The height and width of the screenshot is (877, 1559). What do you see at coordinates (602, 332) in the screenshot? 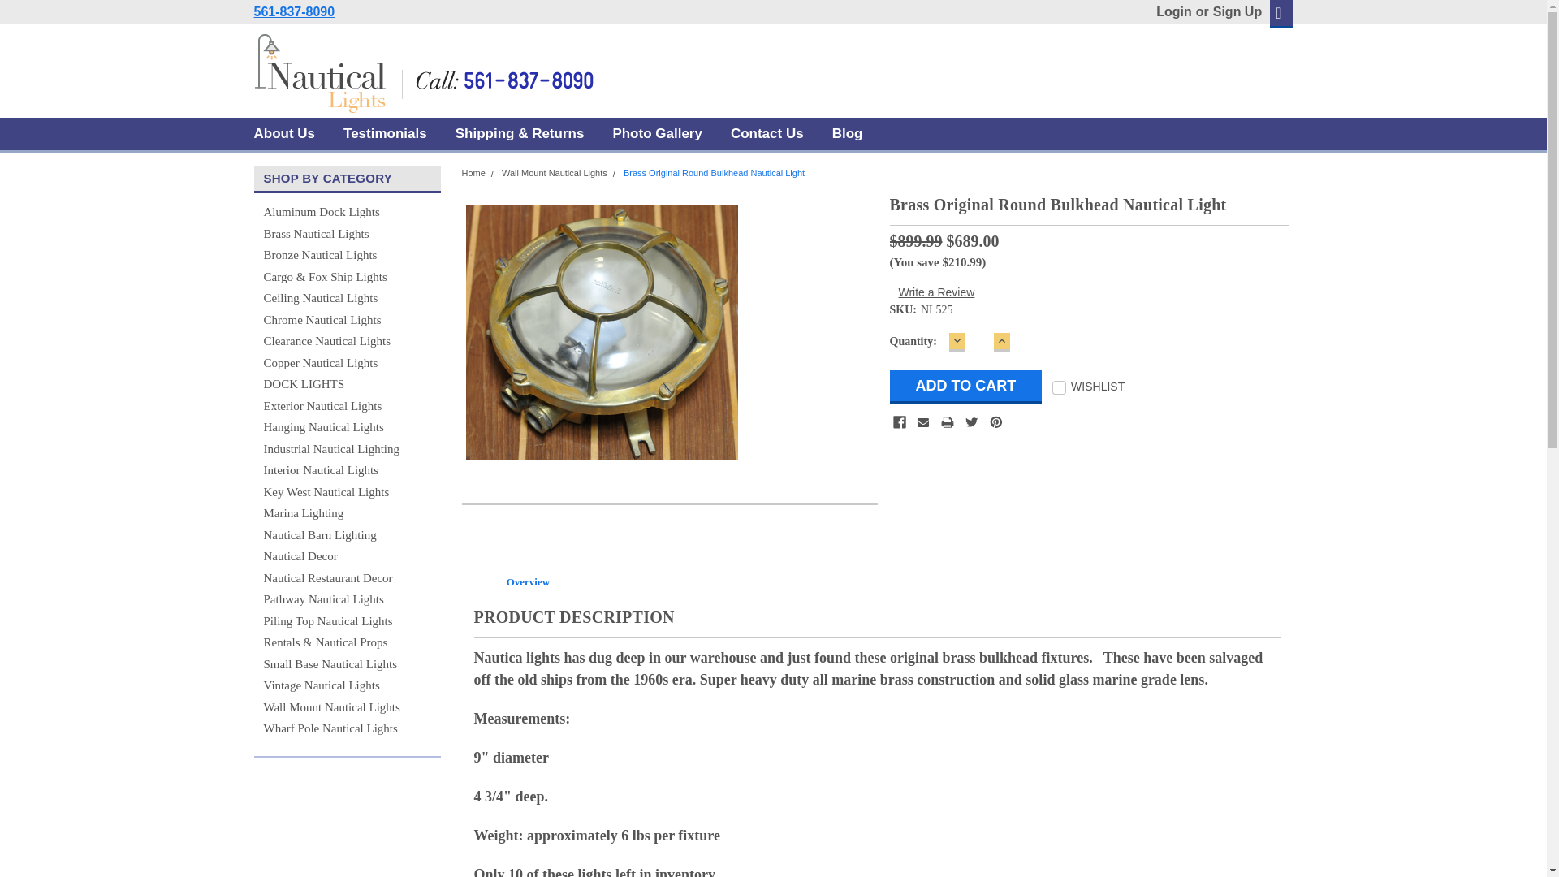
I see `Brass bulkhead ship light` at bounding box center [602, 332].